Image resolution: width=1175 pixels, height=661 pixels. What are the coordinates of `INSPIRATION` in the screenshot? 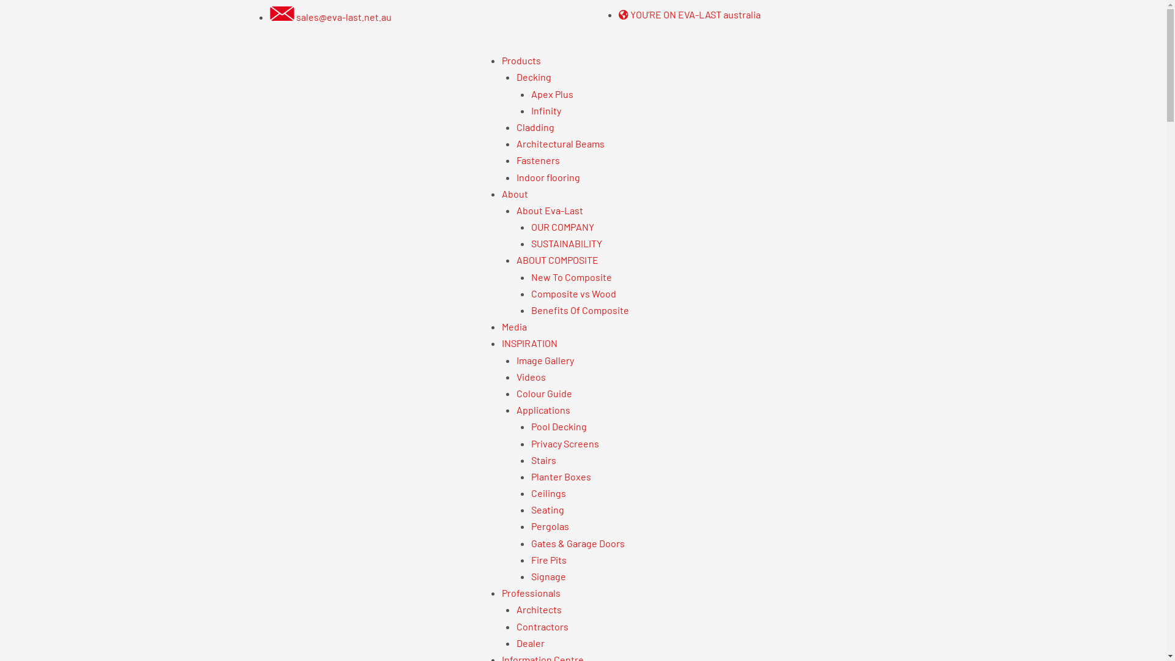 It's located at (530, 343).